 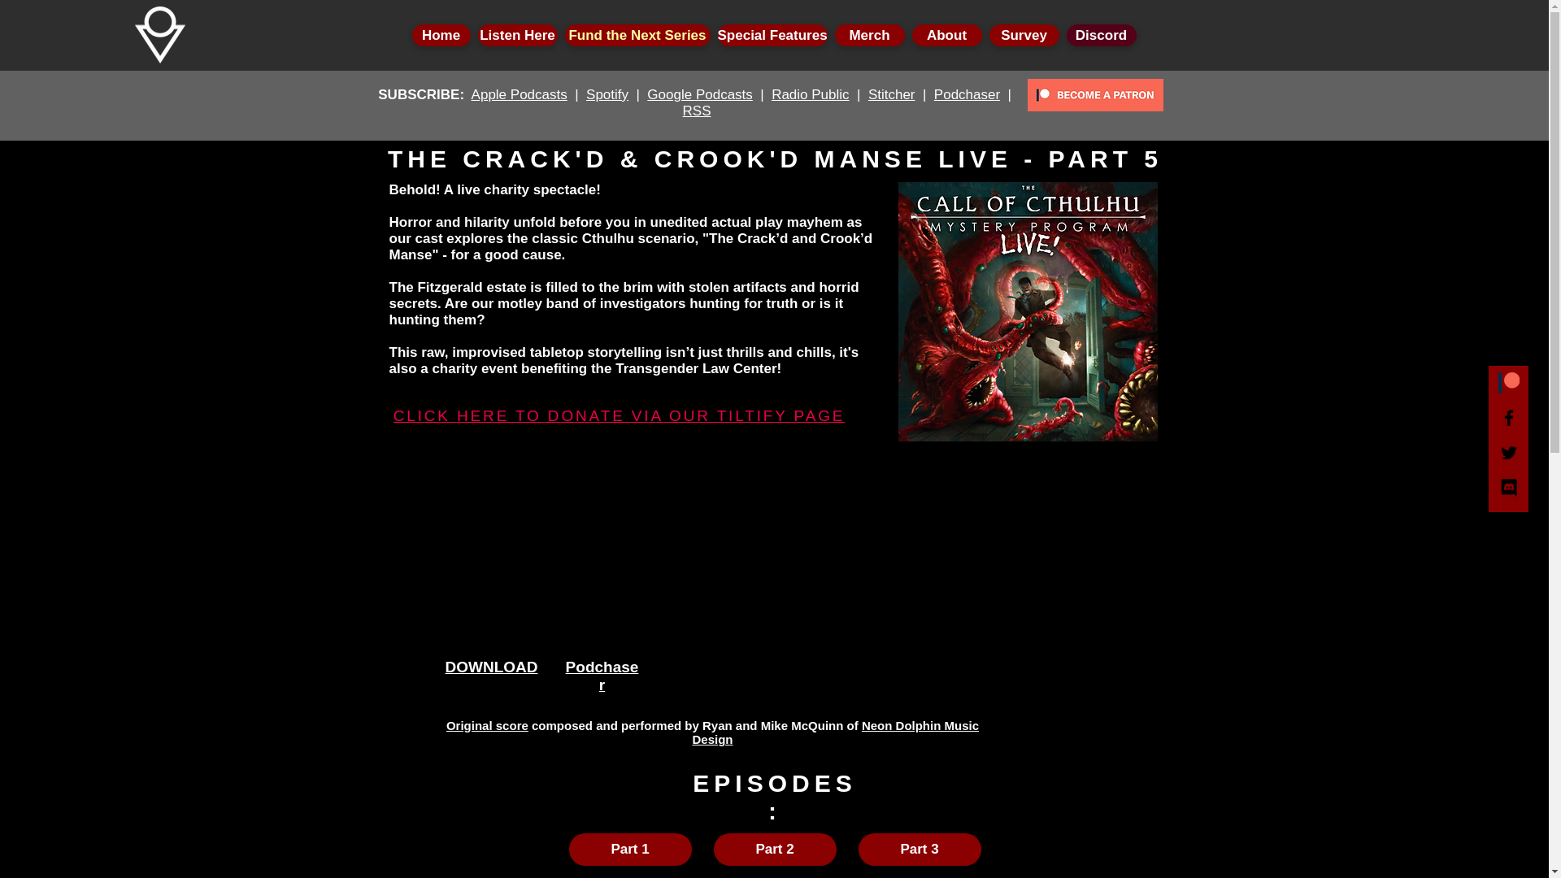 What do you see at coordinates (519, 94) in the screenshot?
I see `Apple Podcasts` at bounding box center [519, 94].